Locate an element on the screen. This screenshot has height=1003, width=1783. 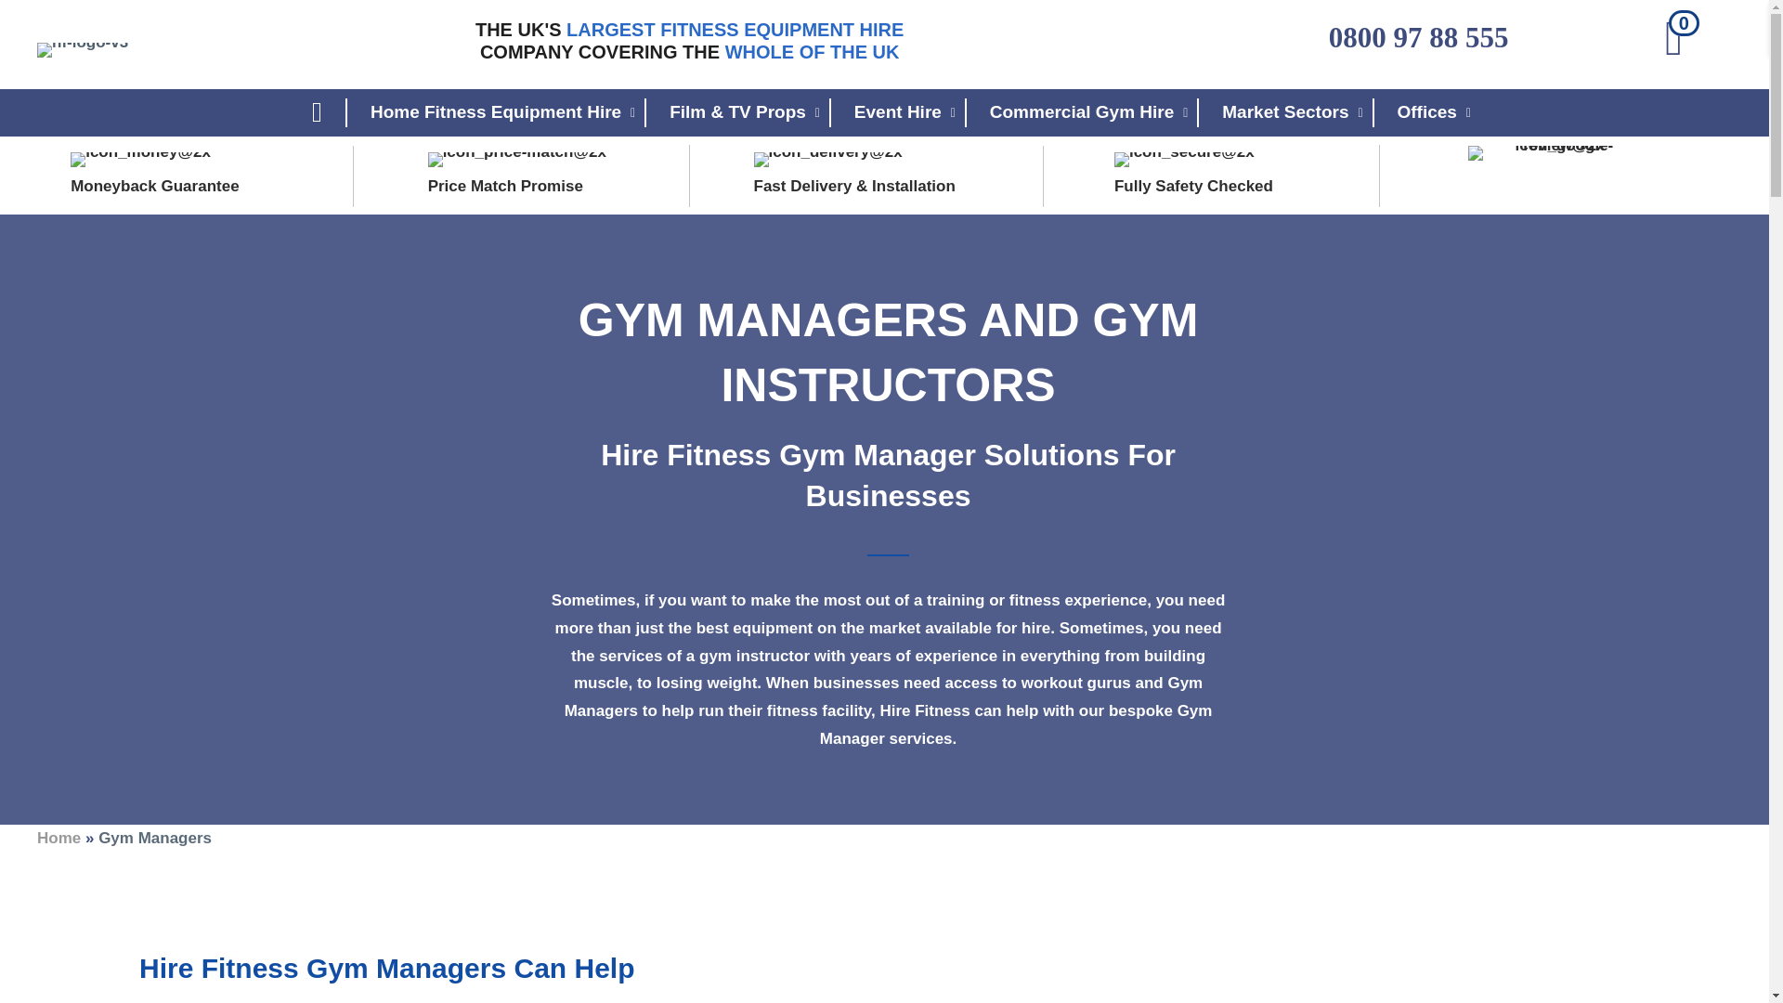
hf-logo-v3 is located at coordinates (83, 50).